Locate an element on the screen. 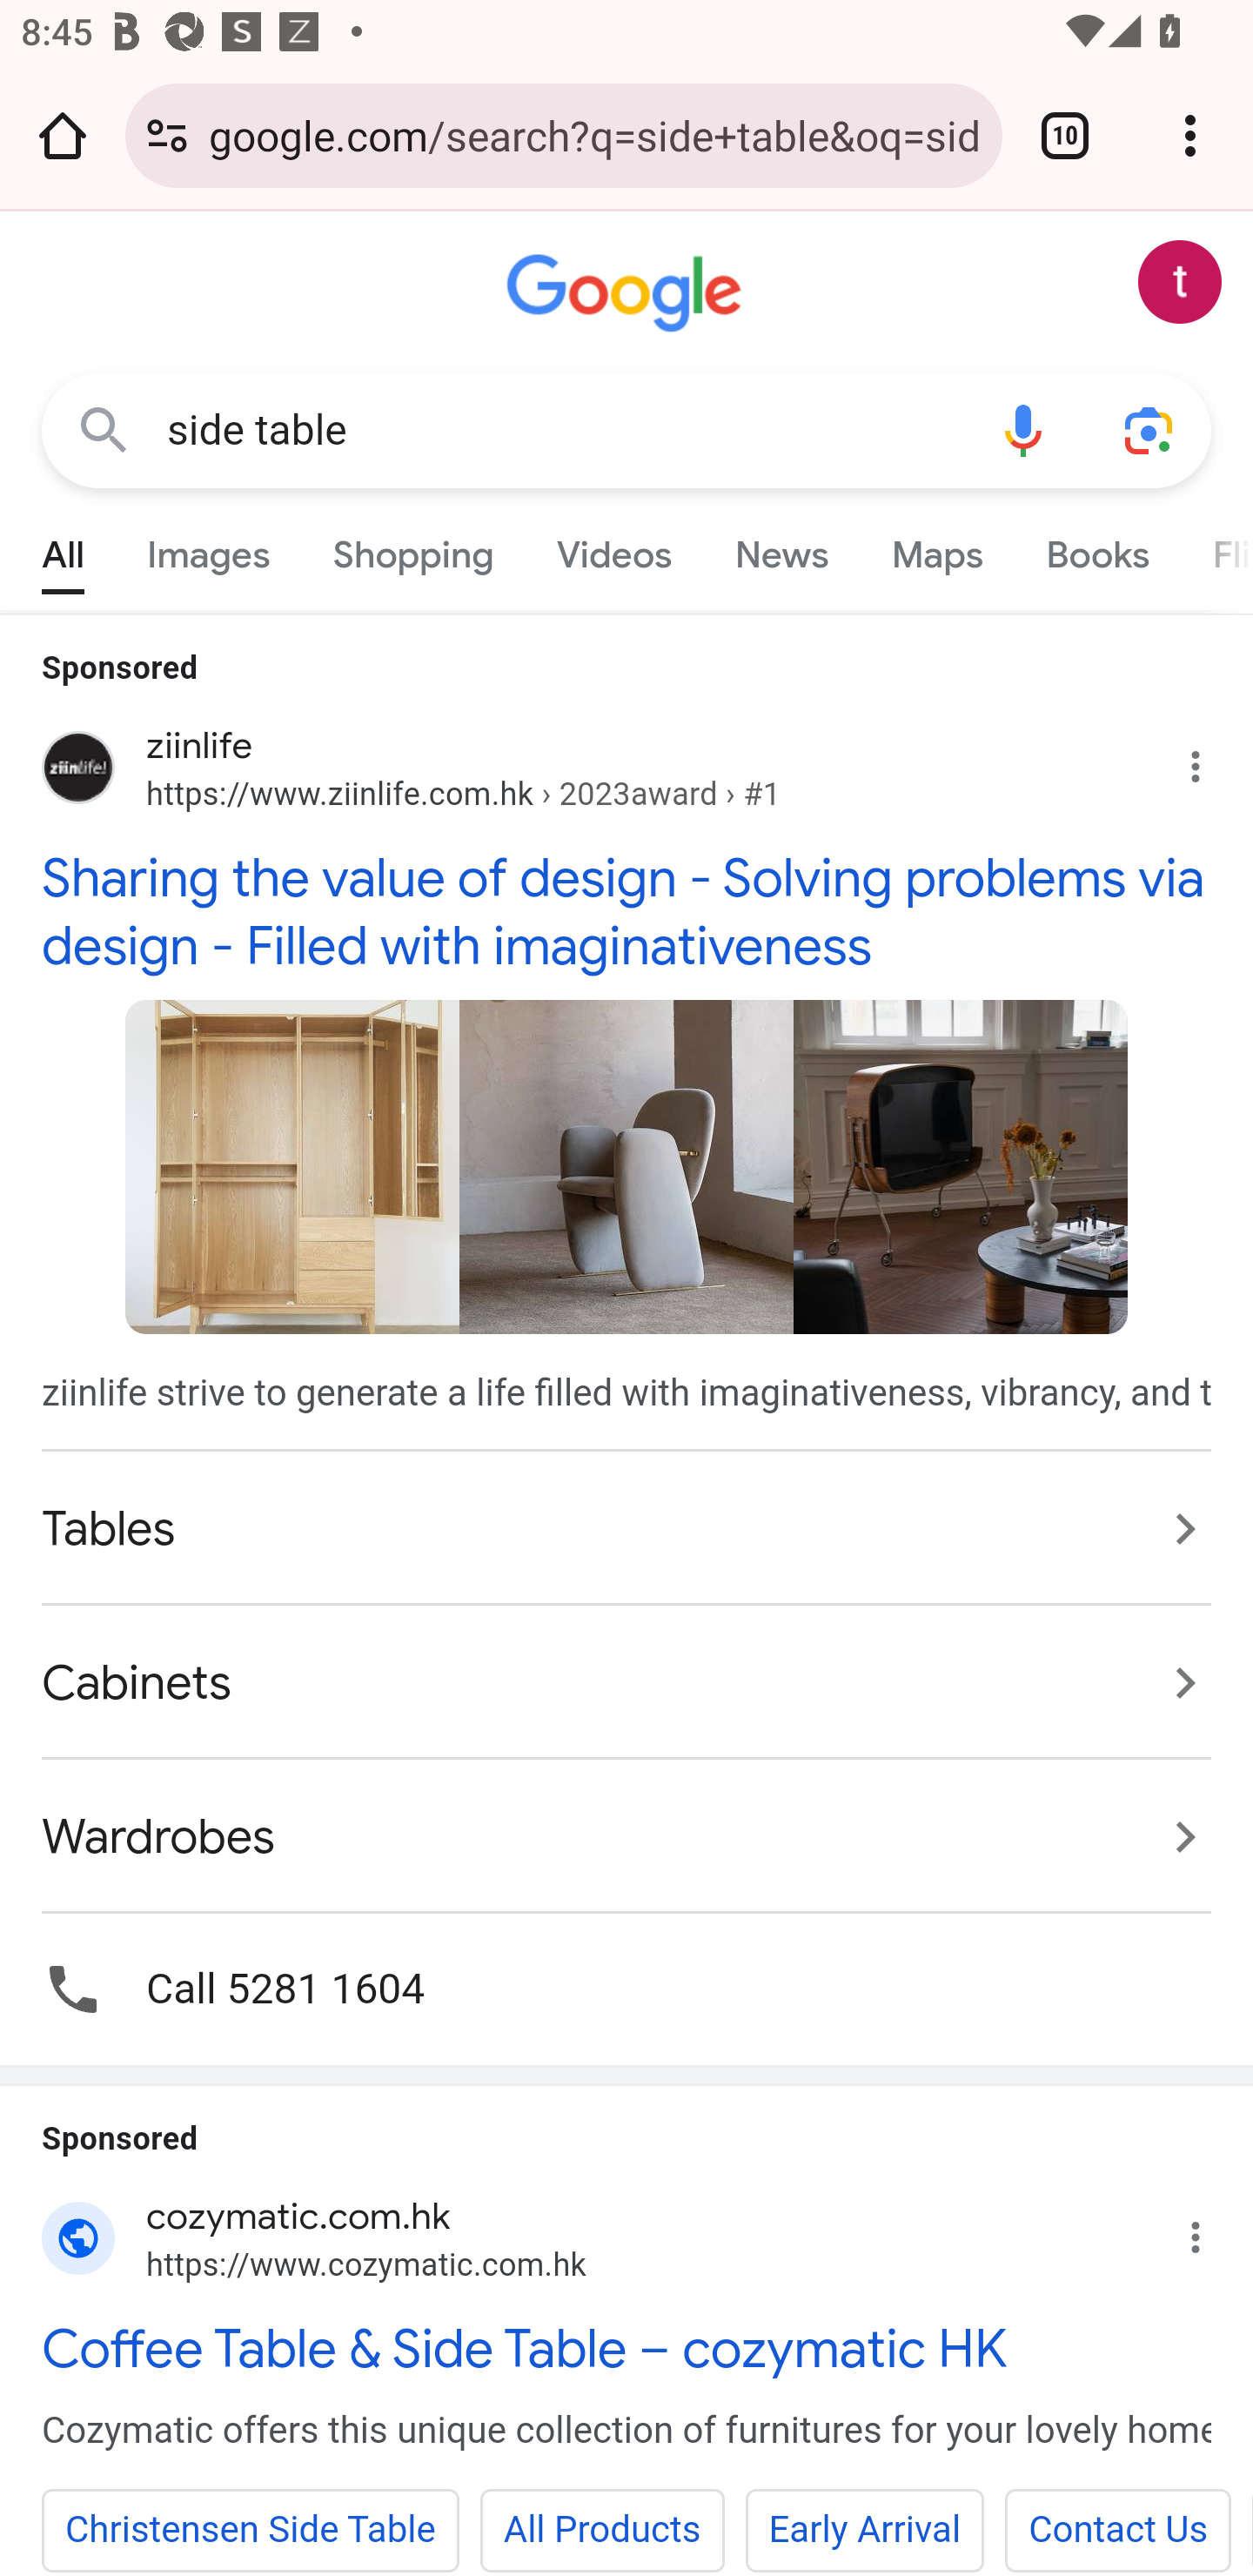  Image from ziinlife.com.hk is located at coordinates (626, 1165).